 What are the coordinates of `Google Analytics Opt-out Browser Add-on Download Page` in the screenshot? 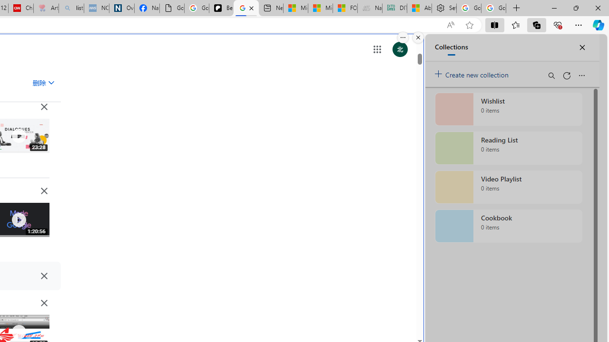 It's located at (171, 9).